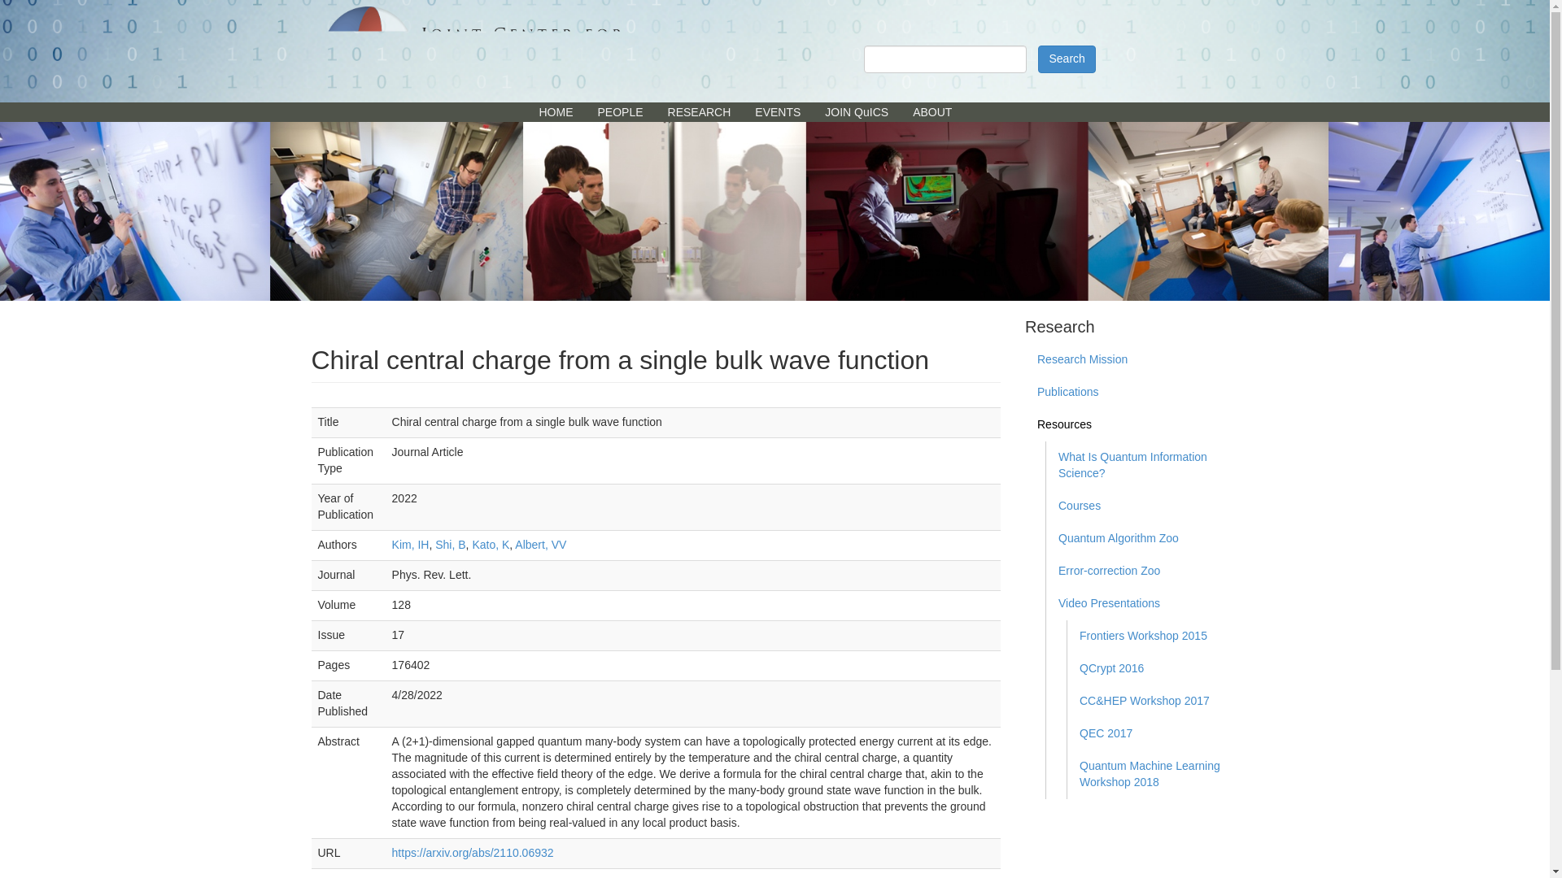 This screenshot has width=1562, height=878. Describe the element at coordinates (540, 545) in the screenshot. I see `Albert, VV` at that location.